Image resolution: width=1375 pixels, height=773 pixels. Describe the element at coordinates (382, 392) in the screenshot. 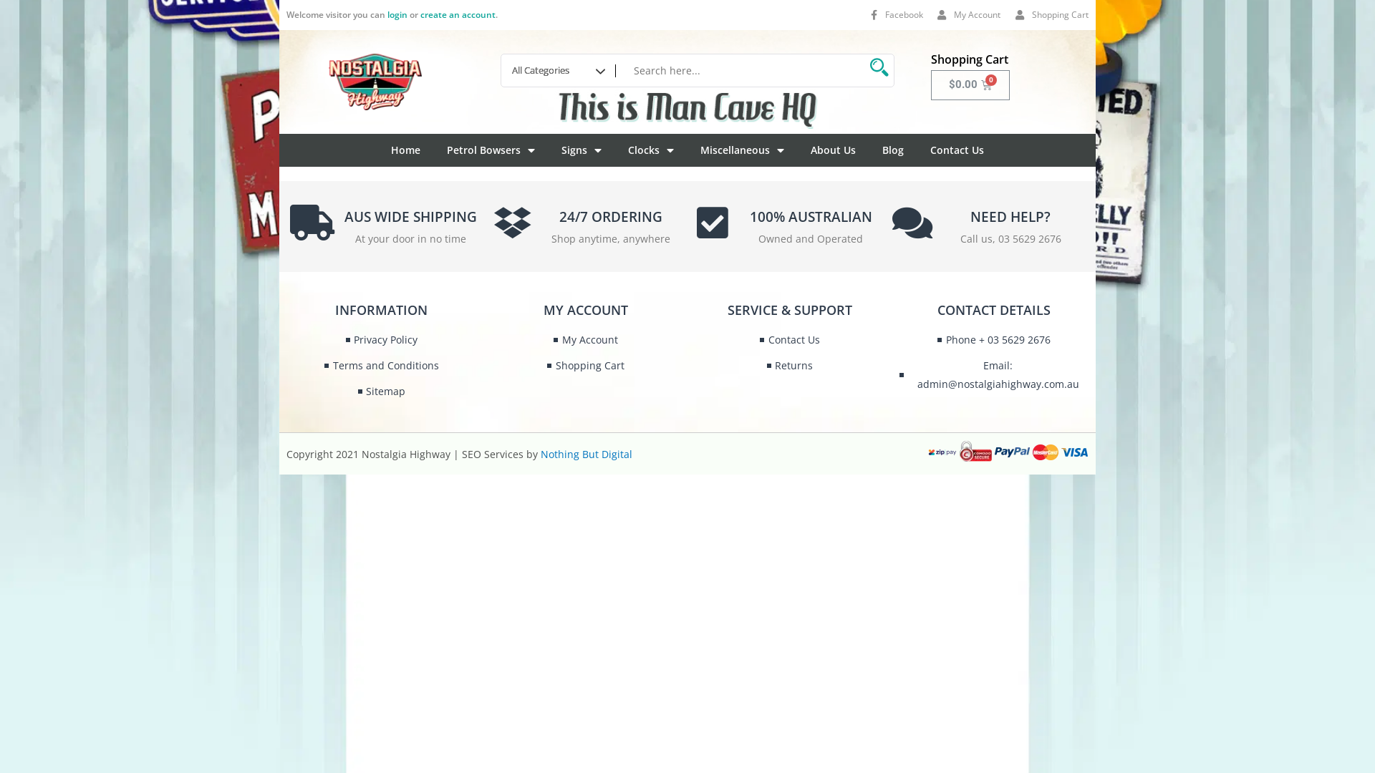

I see `Sitemap` at that location.